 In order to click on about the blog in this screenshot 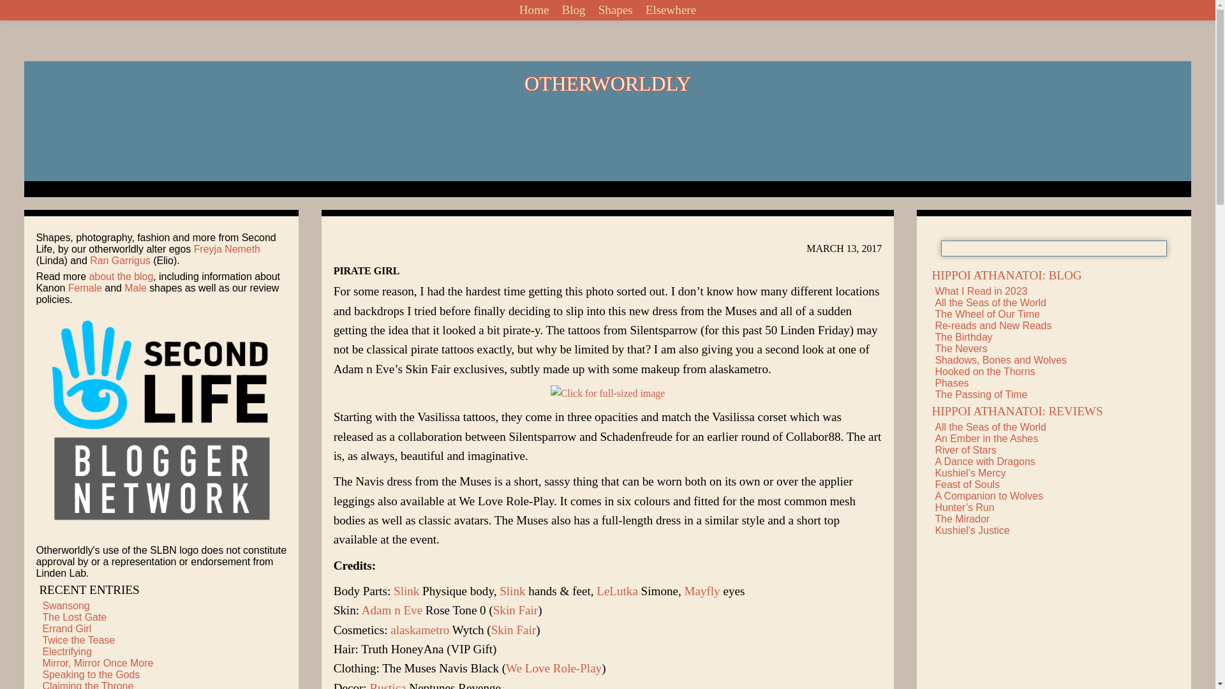, I will do `click(121, 276)`.